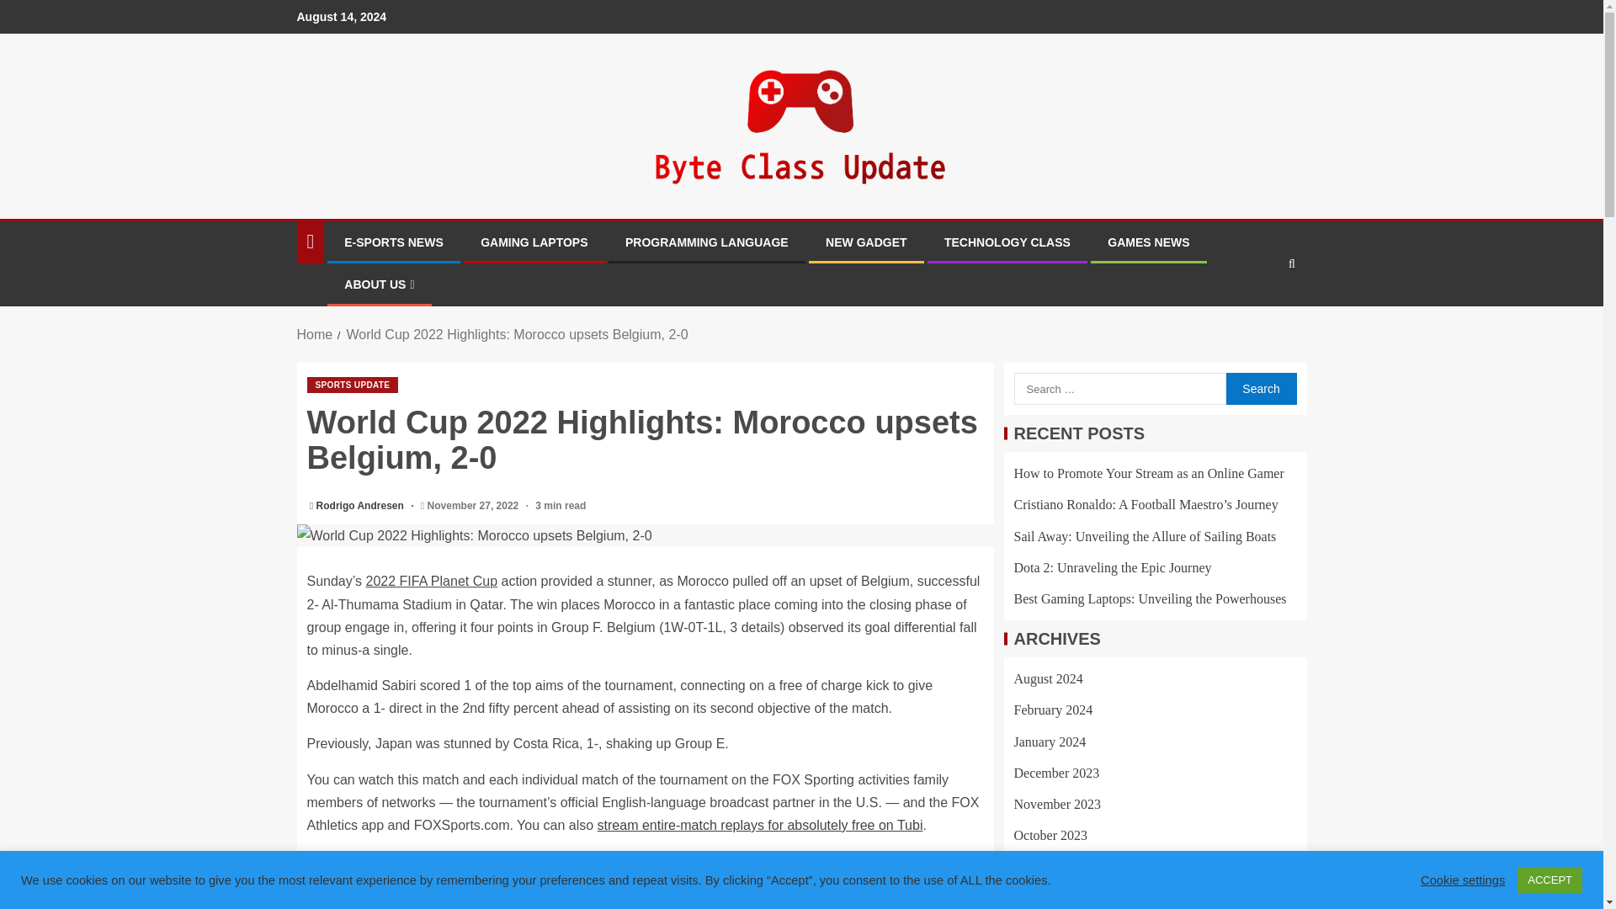 The width and height of the screenshot is (1616, 909). Describe the element at coordinates (314, 334) in the screenshot. I see `Home` at that location.